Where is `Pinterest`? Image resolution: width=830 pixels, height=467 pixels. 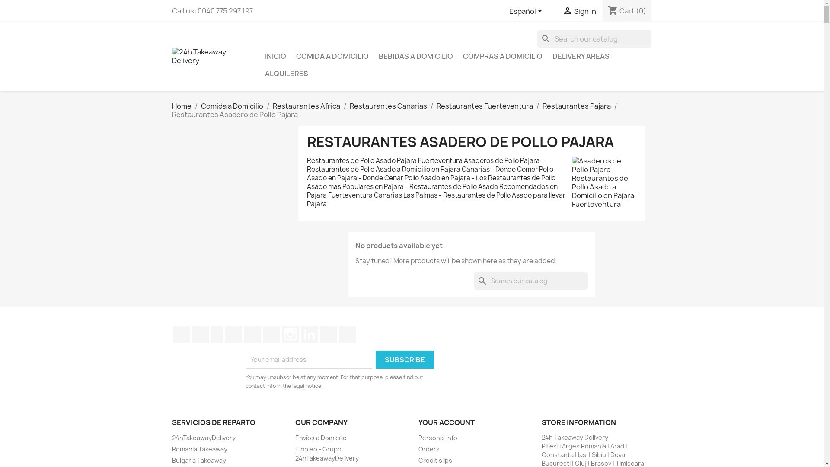
Pinterest is located at coordinates (252, 334).